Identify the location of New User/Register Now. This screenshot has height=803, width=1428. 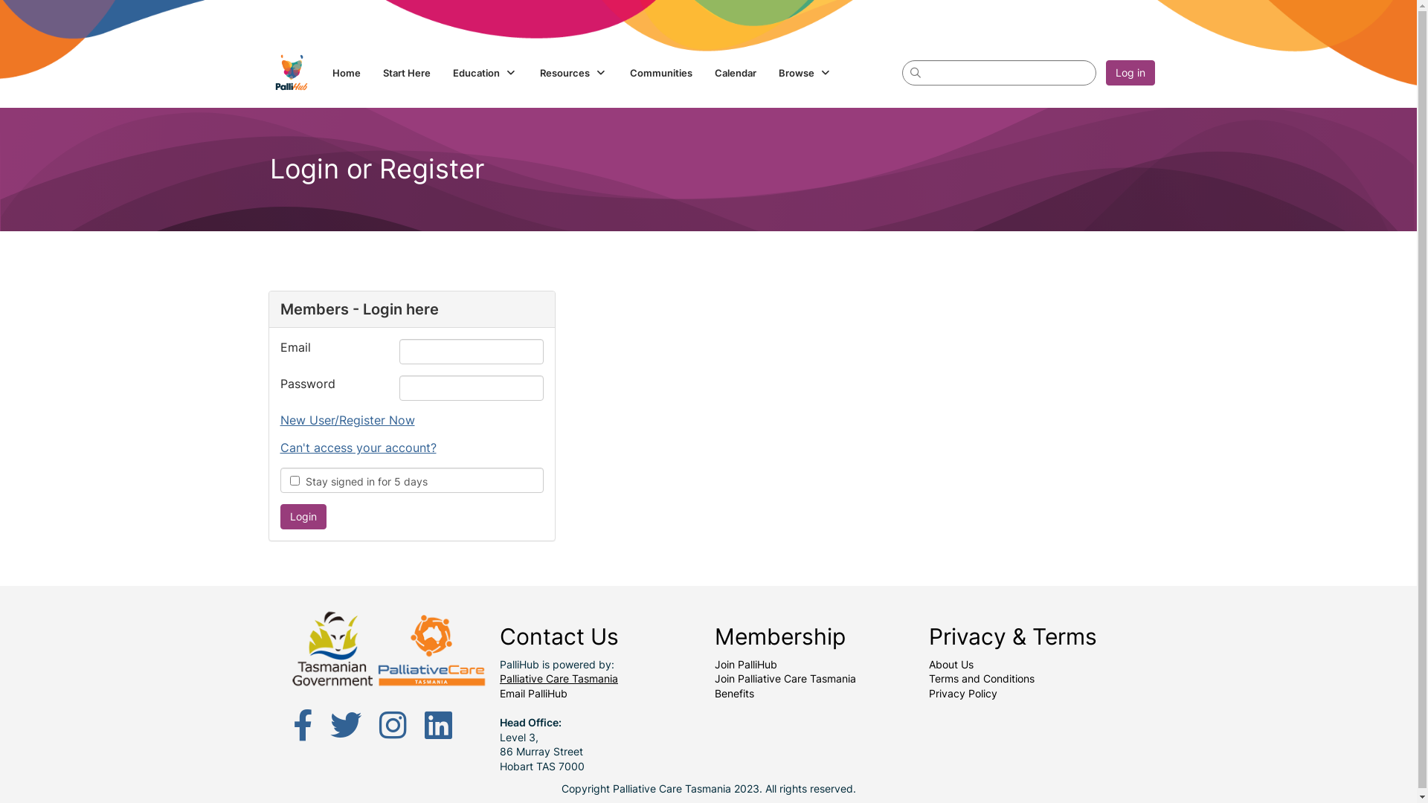
(347, 420).